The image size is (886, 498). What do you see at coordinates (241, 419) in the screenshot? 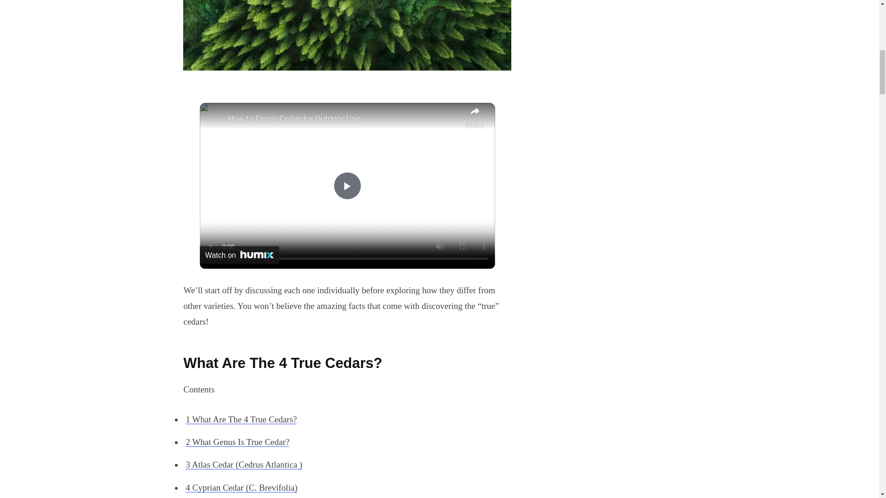
I see `1 What Are The 4 True Cedars?` at bounding box center [241, 419].